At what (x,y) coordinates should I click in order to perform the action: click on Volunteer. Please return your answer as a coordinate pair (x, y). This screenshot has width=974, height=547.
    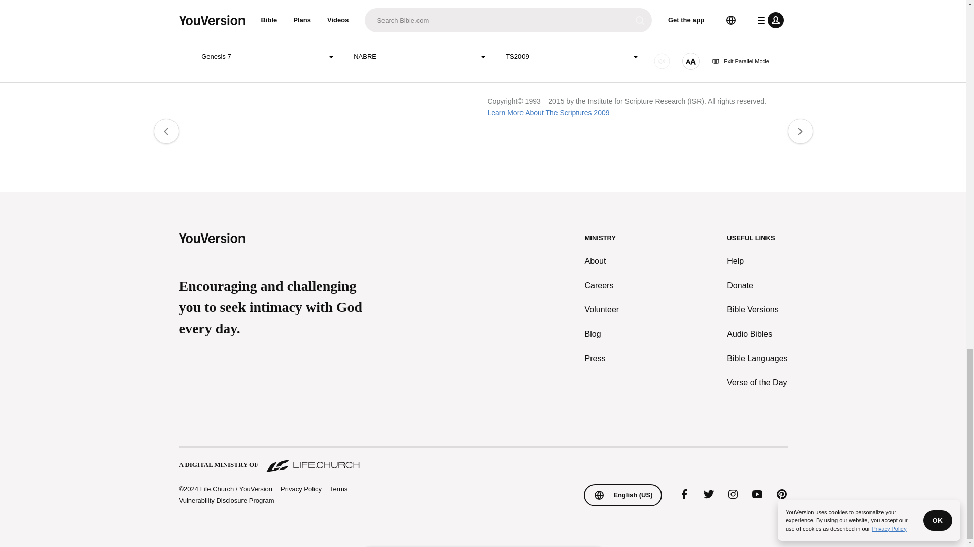
    Looking at the image, I should click on (602, 310).